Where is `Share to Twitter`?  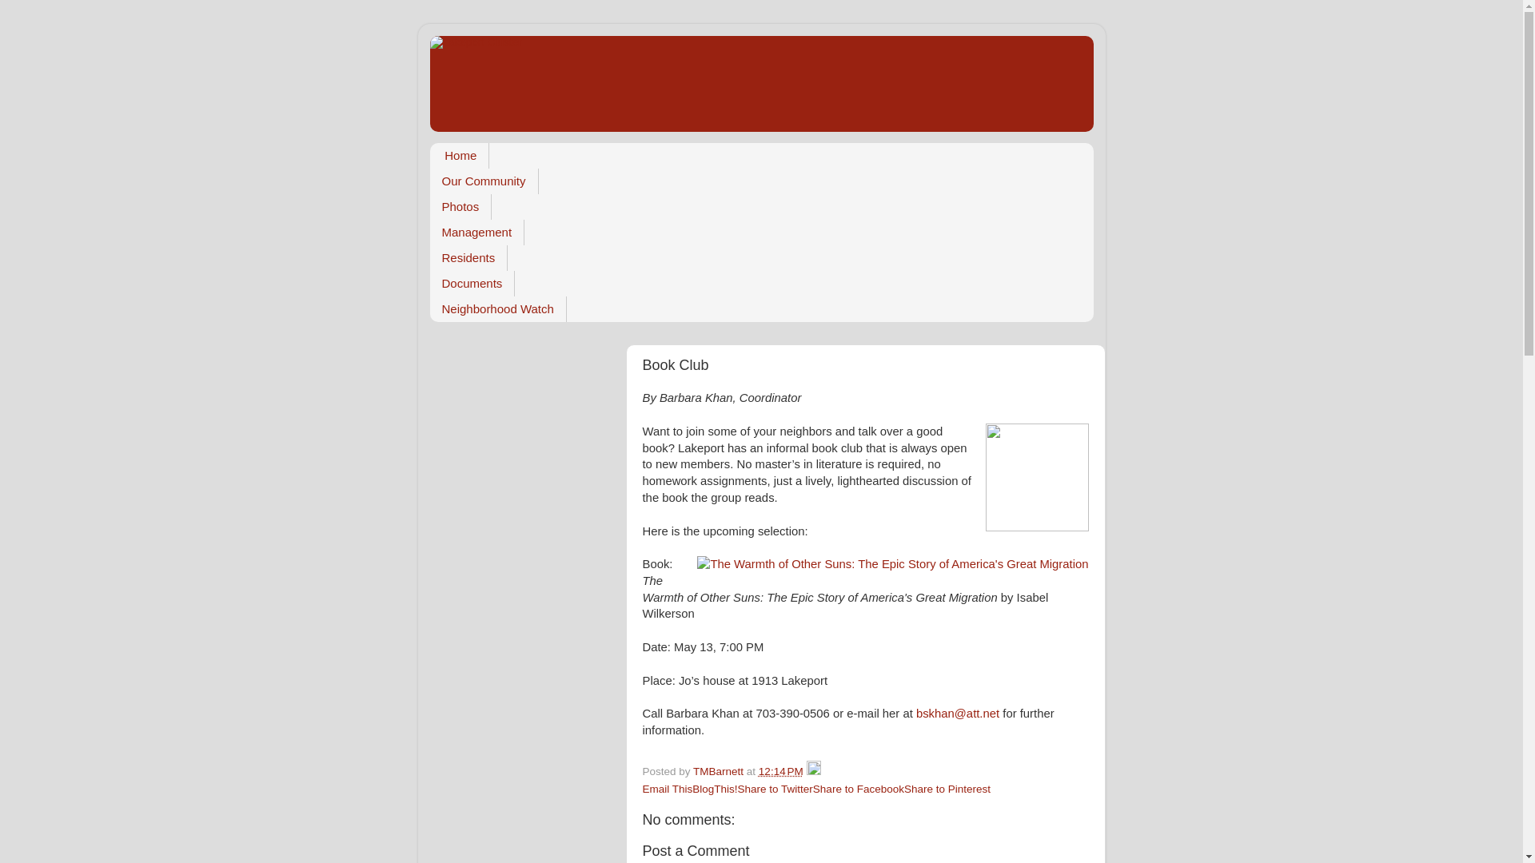 Share to Twitter is located at coordinates (775, 788).